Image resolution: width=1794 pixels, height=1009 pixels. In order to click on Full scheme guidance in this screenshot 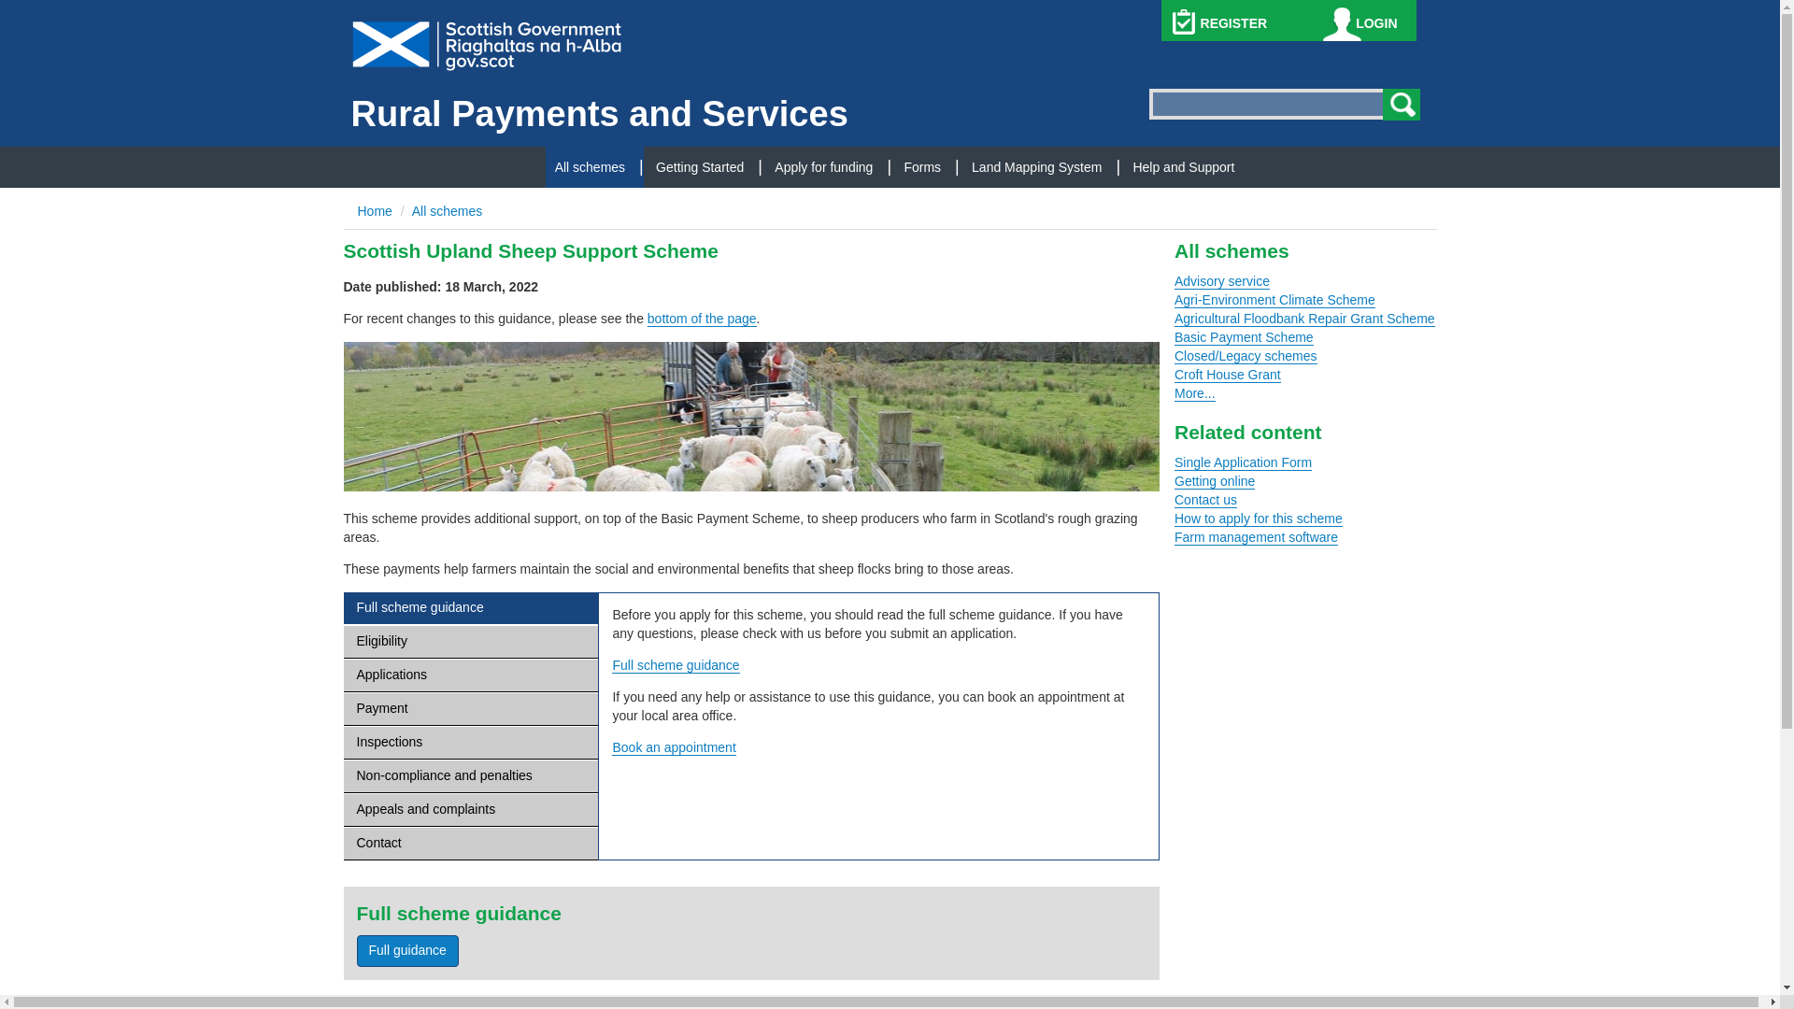, I will do `click(675, 665)`.